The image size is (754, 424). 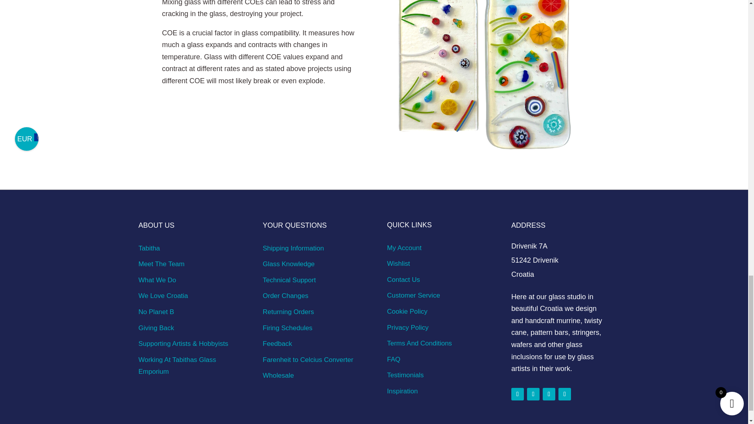 What do you see at coordinates (518, 394) in the screenshot?
I see `Follow on Facebook` at bounding box center [518, 394].